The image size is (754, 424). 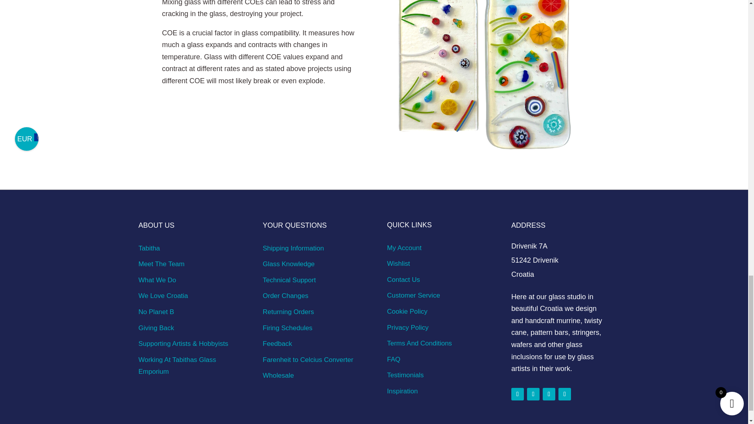 What do you see at coordinates (518, 394) in the screenshot?
I see `Follow on Facebook` at bounding box center [518, 394].